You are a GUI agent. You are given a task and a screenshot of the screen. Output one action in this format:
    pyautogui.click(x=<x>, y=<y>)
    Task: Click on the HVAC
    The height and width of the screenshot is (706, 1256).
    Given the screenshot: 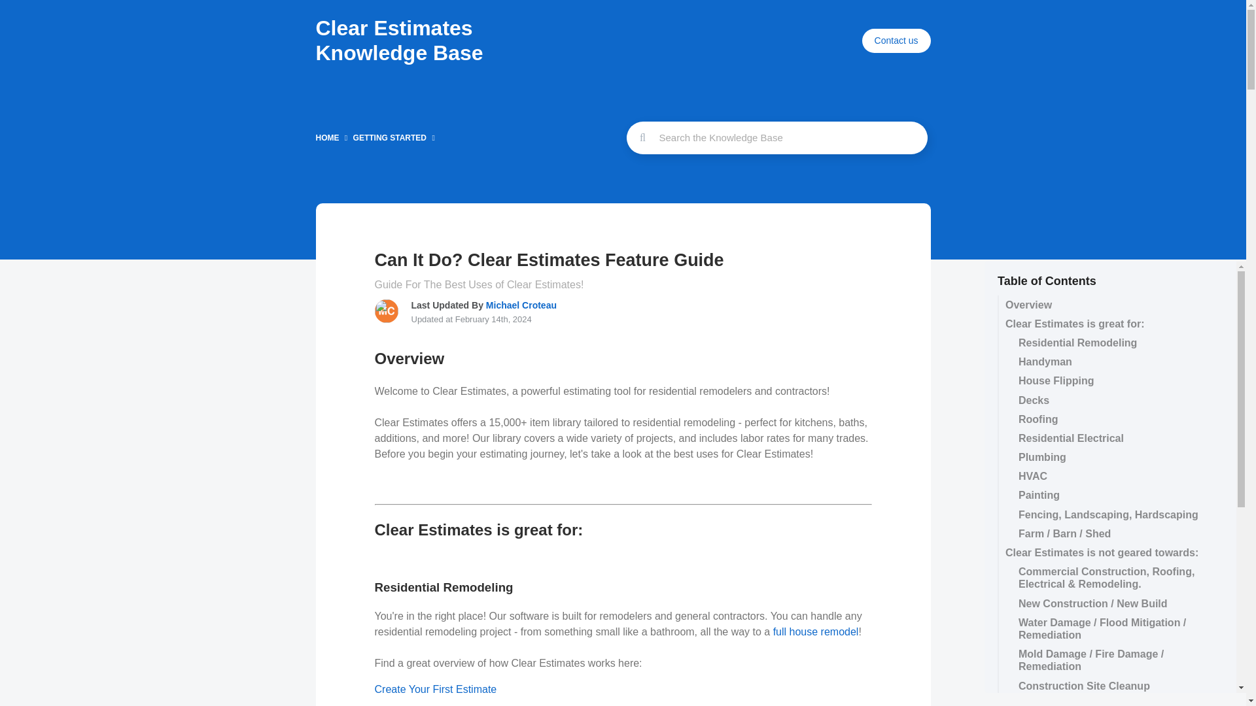 What is the action you would take?
    pyautogui.click(x=1107, y=476)
    